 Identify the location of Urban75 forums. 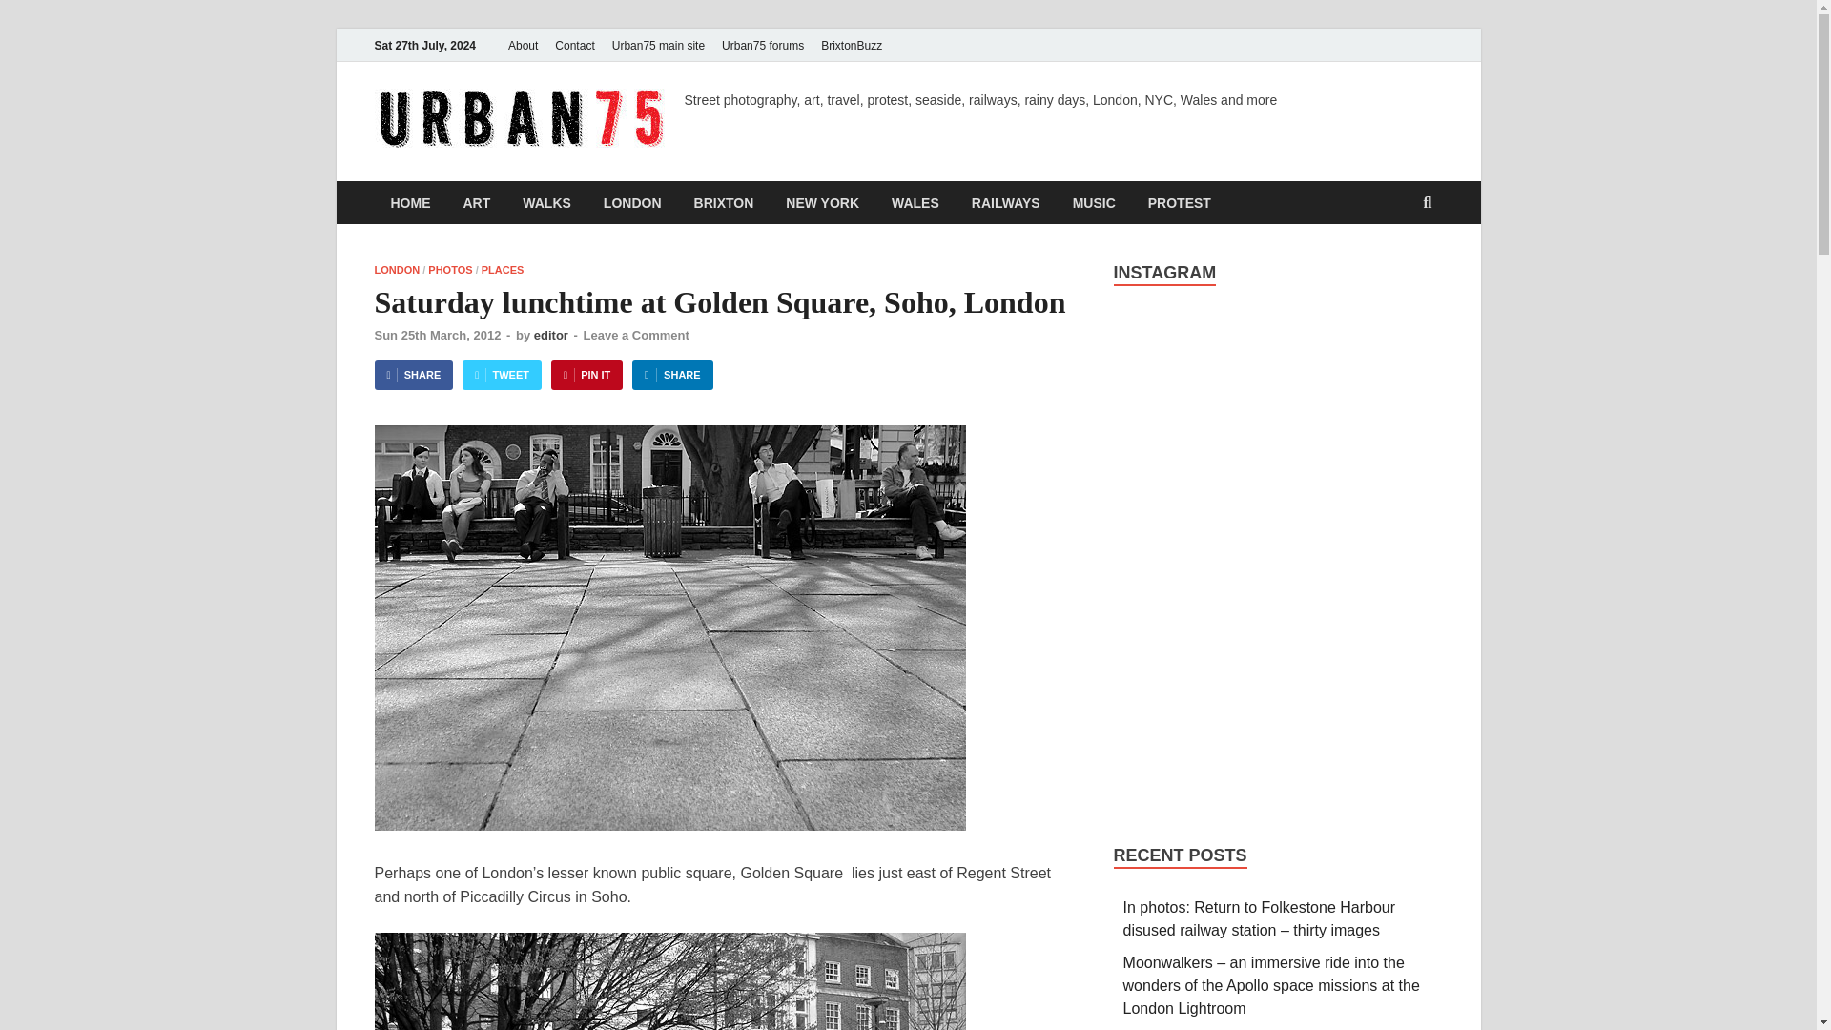
(763, 45).